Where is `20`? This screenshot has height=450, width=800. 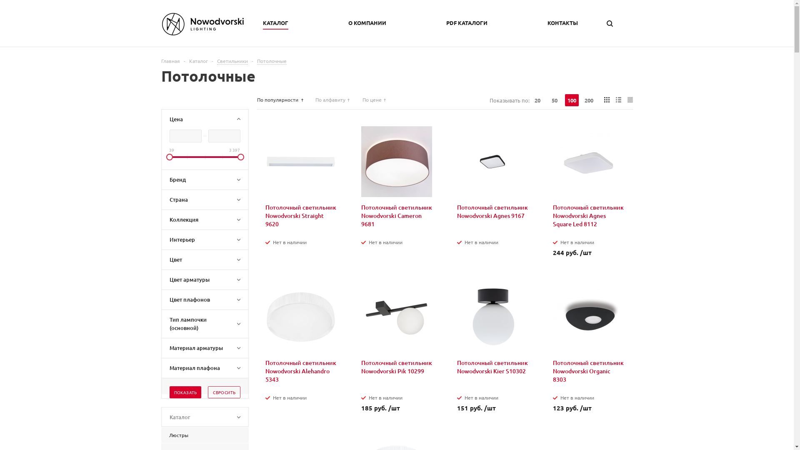 20 is located at coordinates (537, 100).